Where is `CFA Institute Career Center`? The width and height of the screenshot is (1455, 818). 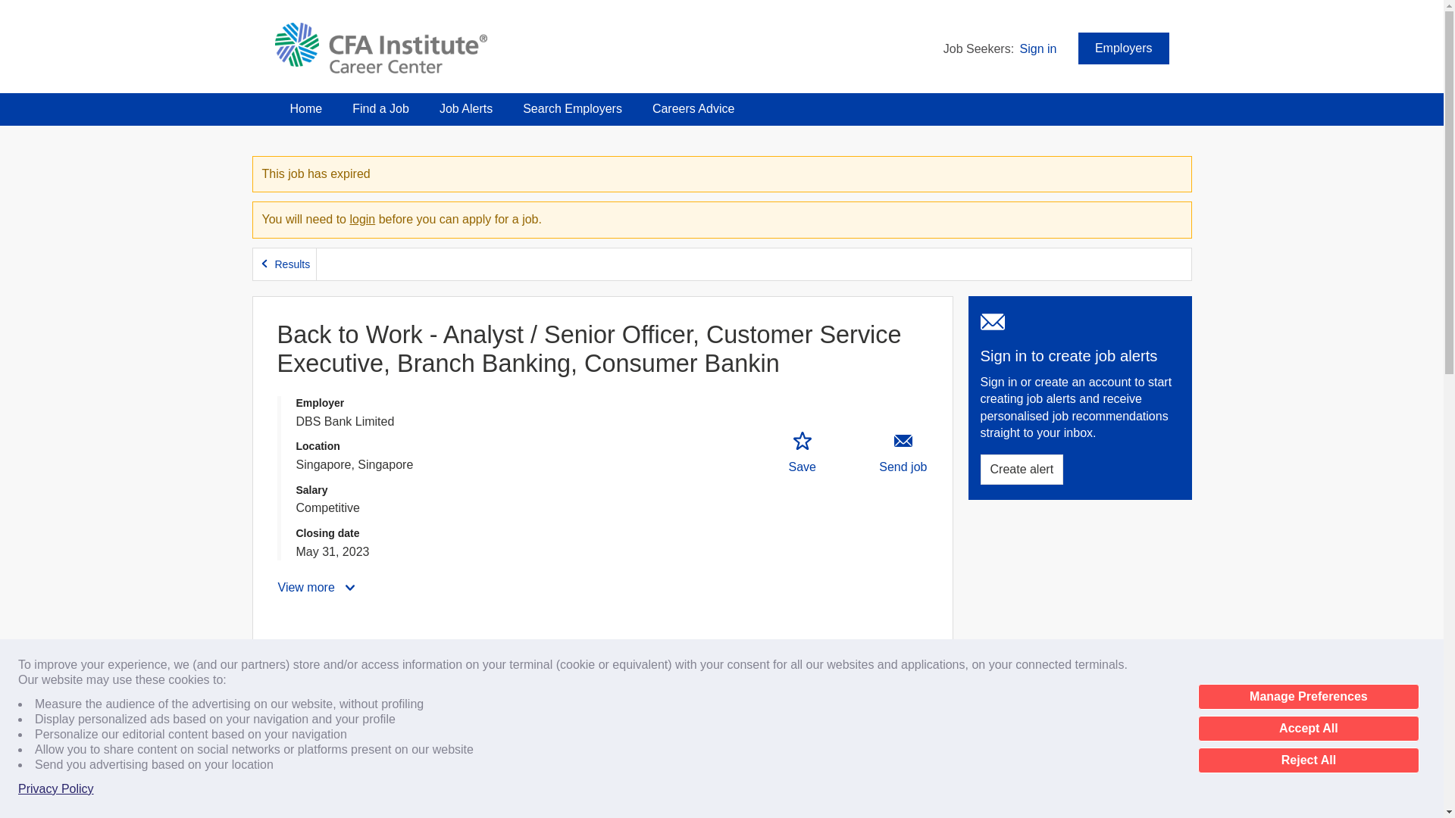 CFA Institute Career Center is located at coordinates (380, 48).